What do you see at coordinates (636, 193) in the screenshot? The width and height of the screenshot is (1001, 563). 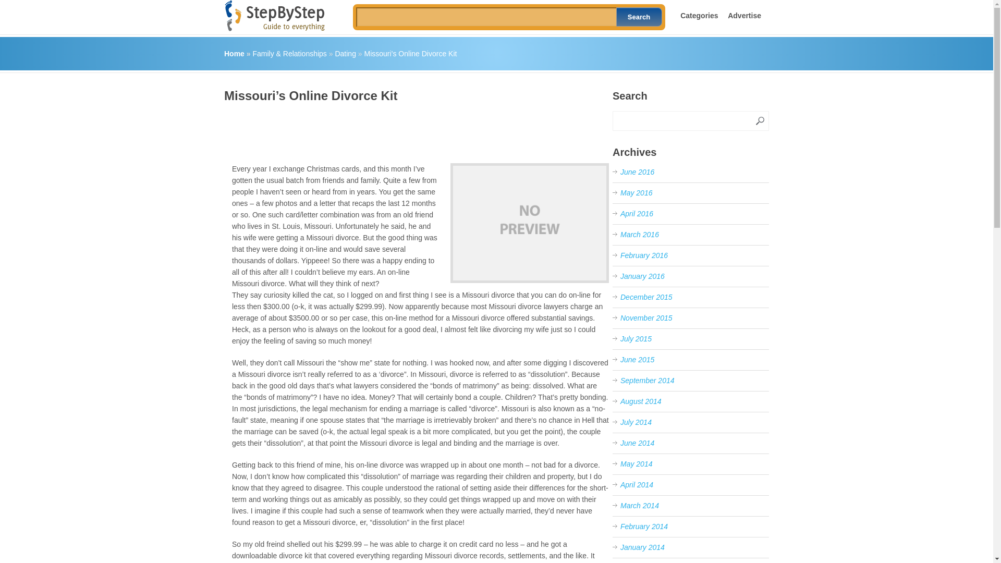 I see `May 2016` at bounding box center [636, 193].